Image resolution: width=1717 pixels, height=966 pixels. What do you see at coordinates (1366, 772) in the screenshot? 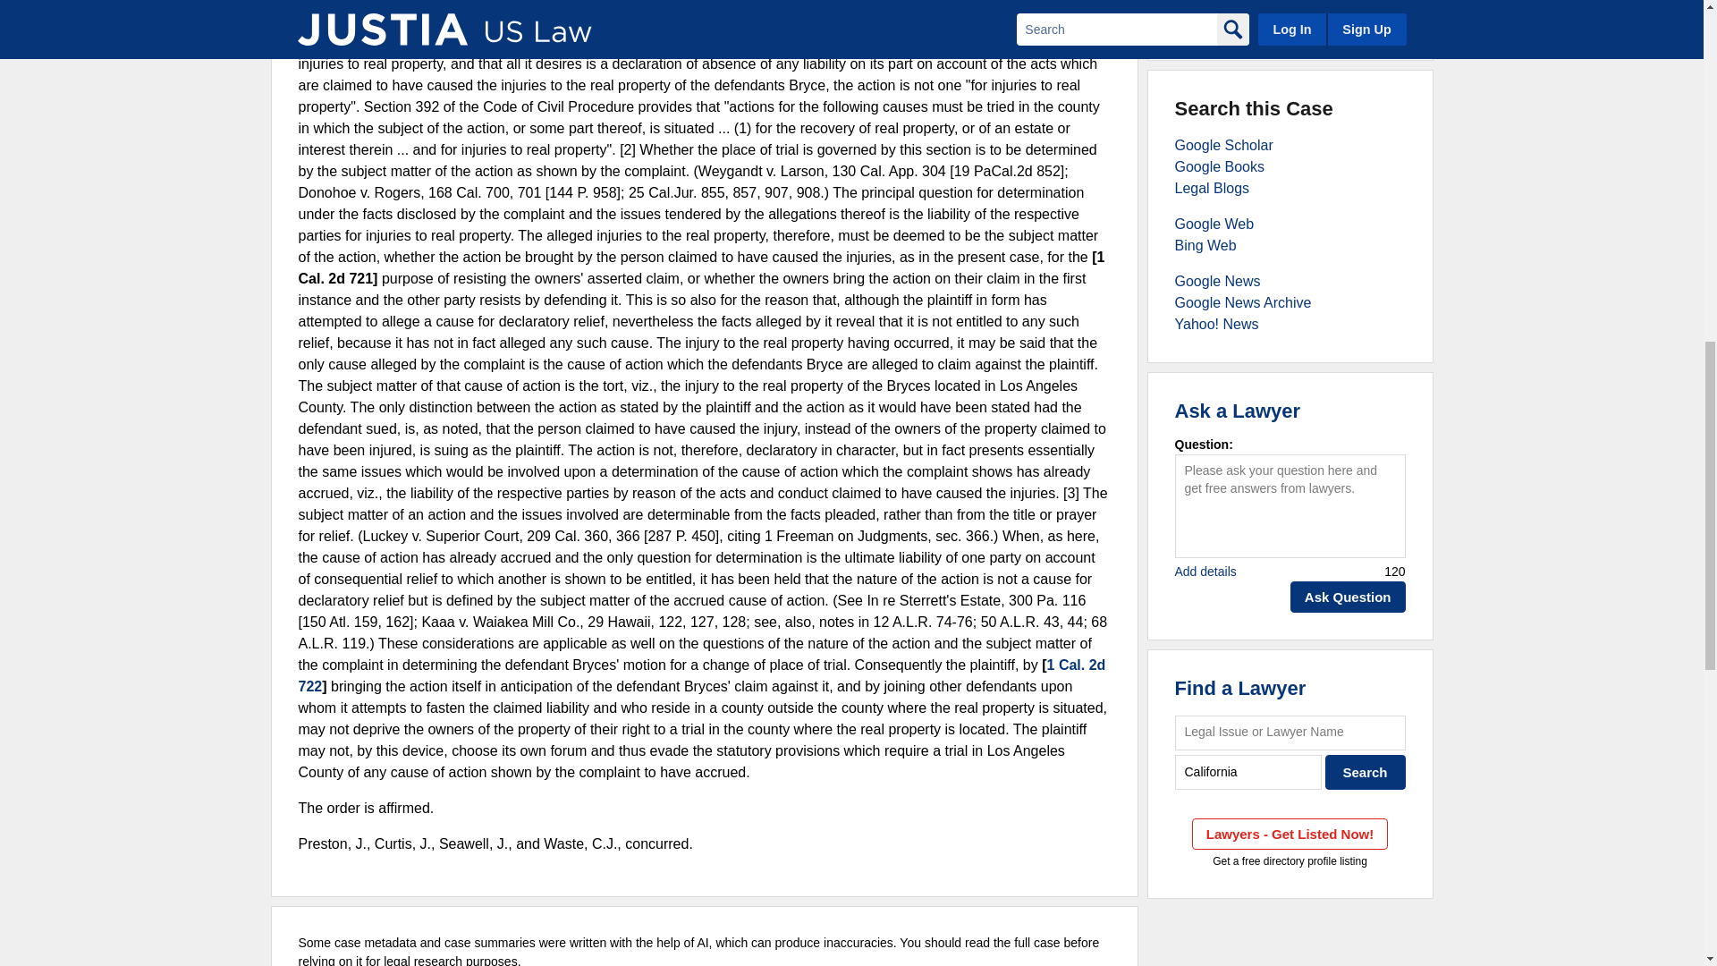
I see `Search` at bounding box center [1366, 772].